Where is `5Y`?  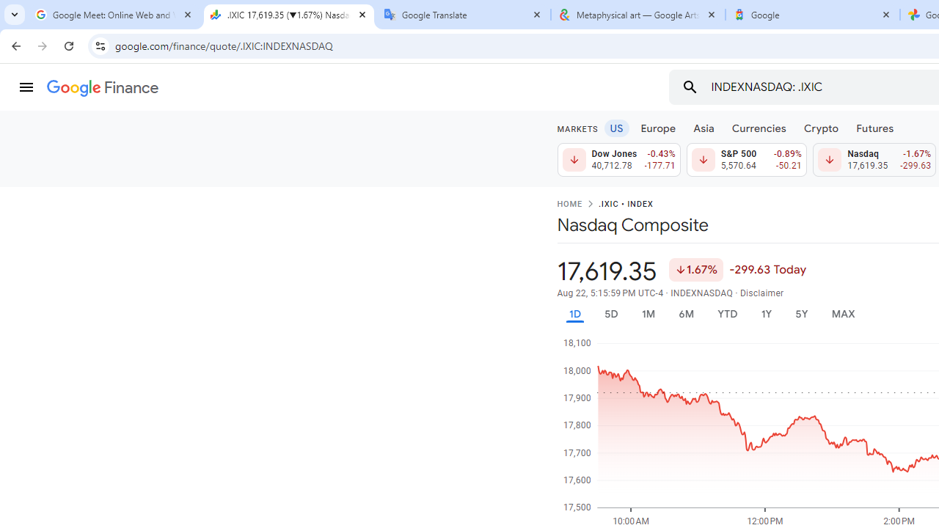
5Y is located at coordinates (801, 314).